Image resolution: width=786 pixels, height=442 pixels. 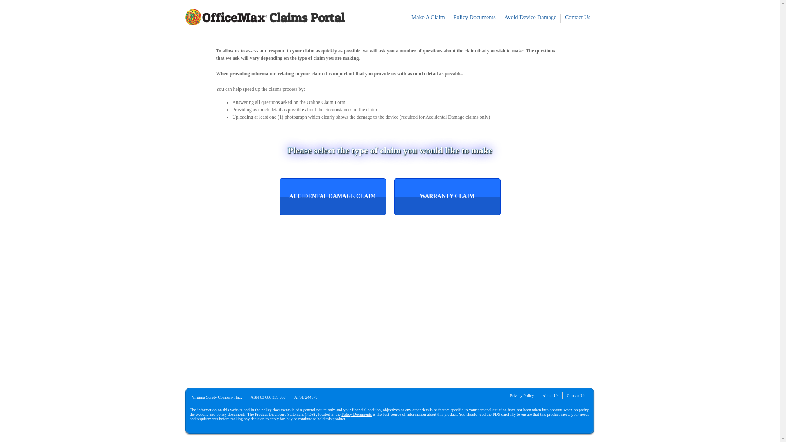 I want to click on Contact Us, so click(x=576, y=395).